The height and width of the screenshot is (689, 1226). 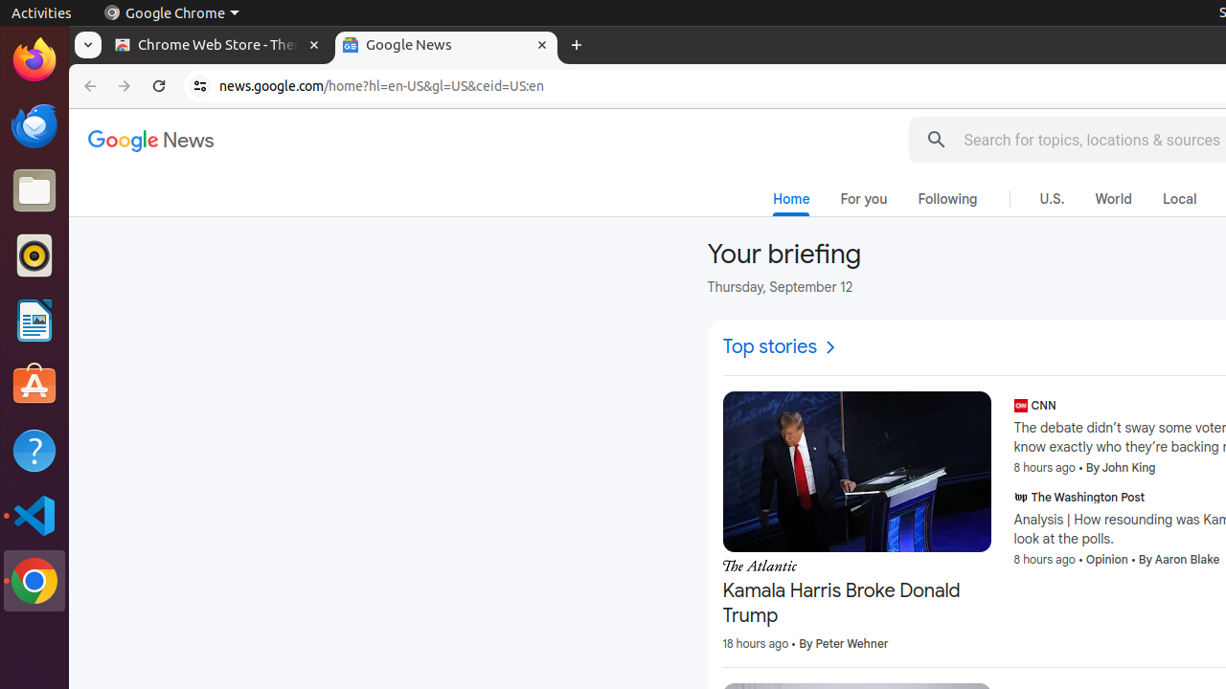 What do you see at coordinates (937, 140) in the screenshot?
I see `Search` at bounding box center [937, 140].